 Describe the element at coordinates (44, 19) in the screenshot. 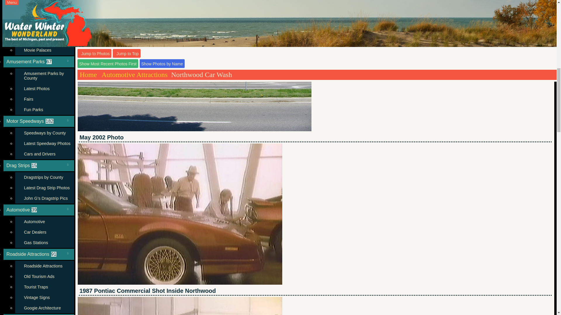

I see `Opera Houses59` at that location.